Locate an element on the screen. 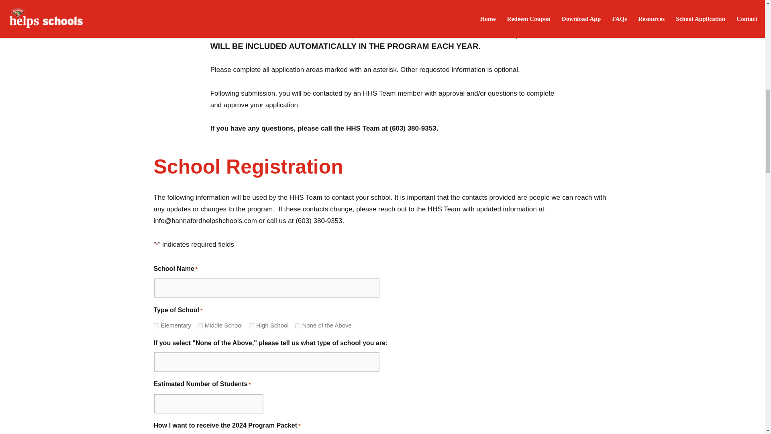 The image size is (771, 434). None of the Above is located at coordinates (298, 325).